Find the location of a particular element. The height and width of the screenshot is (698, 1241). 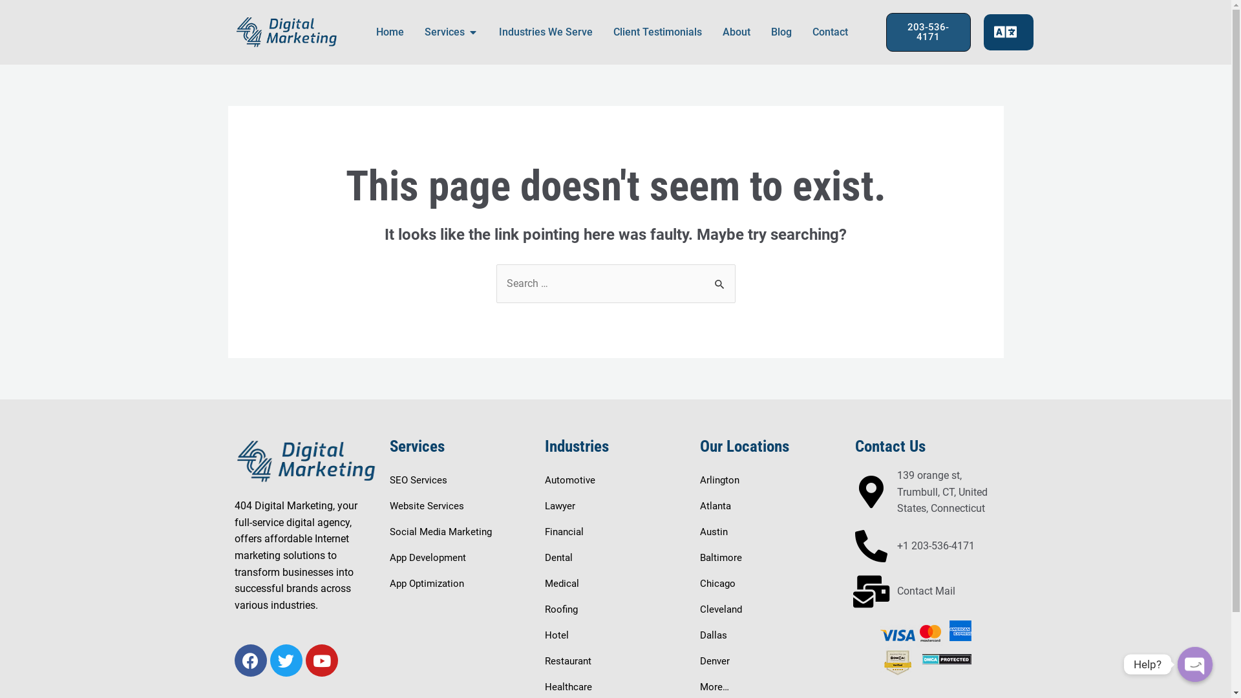

About is located at coordinates (737, 32).